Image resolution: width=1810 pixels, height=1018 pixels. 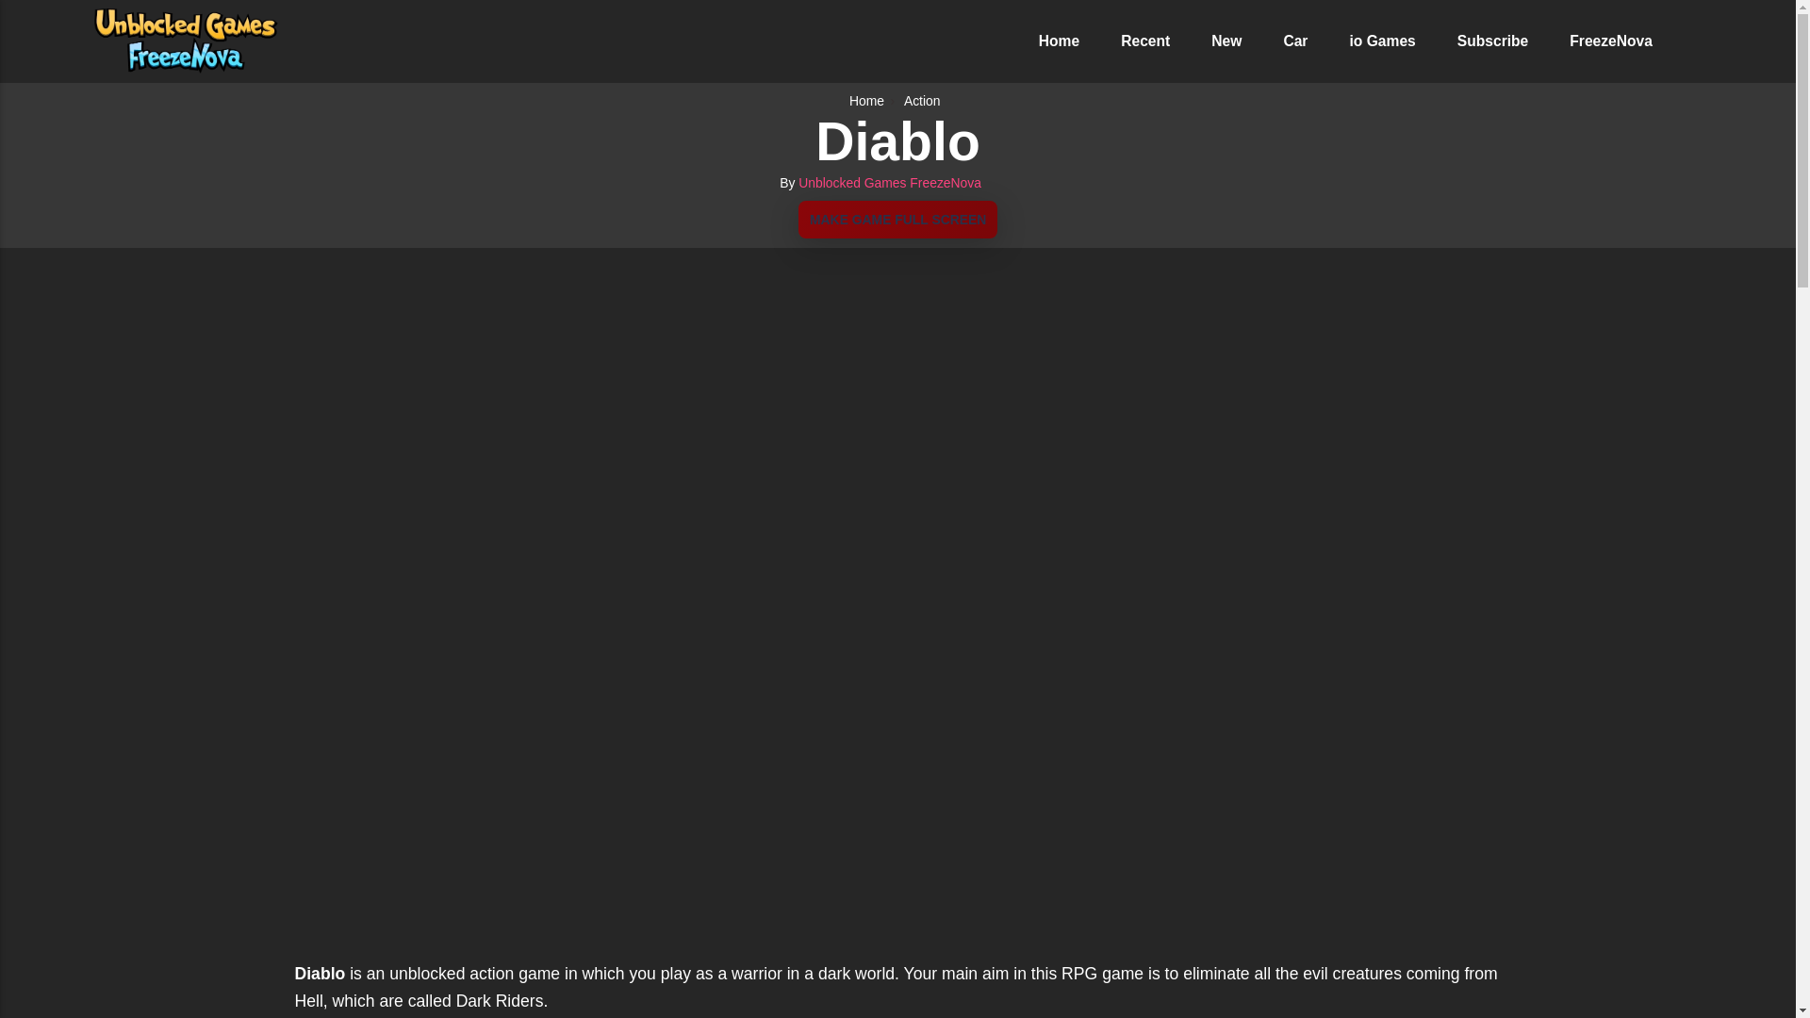 I want to click on Home, so click(x=869, y=100).